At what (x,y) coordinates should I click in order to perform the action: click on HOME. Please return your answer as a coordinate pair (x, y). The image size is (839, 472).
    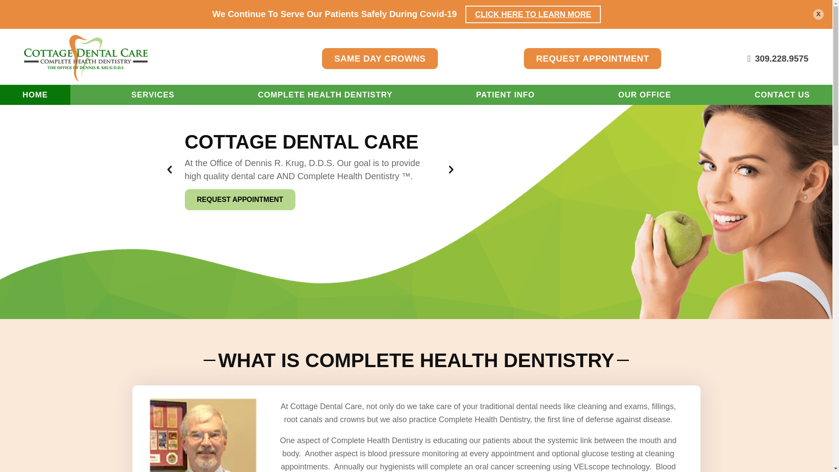
    Looking at the image, I should click on (35, 94).